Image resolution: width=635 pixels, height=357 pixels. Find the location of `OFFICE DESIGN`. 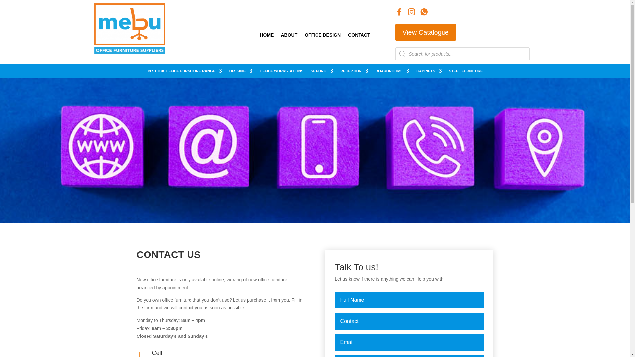

OFFICE DESIGN is located at coordinates (322, 36).